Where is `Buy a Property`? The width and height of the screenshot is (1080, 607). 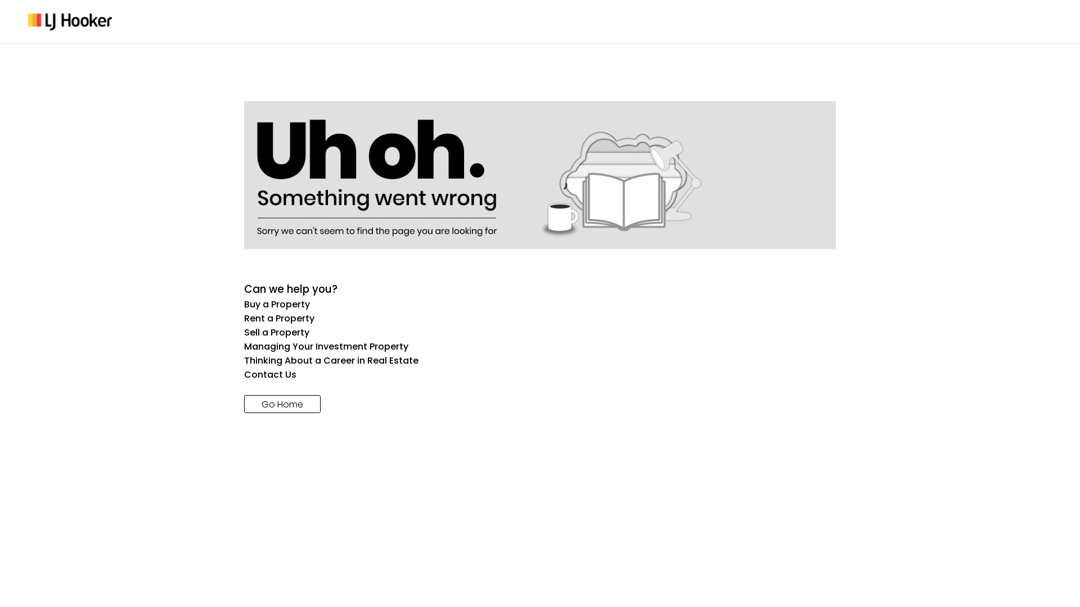 Buy a Property is located at coordinates (540, 305).